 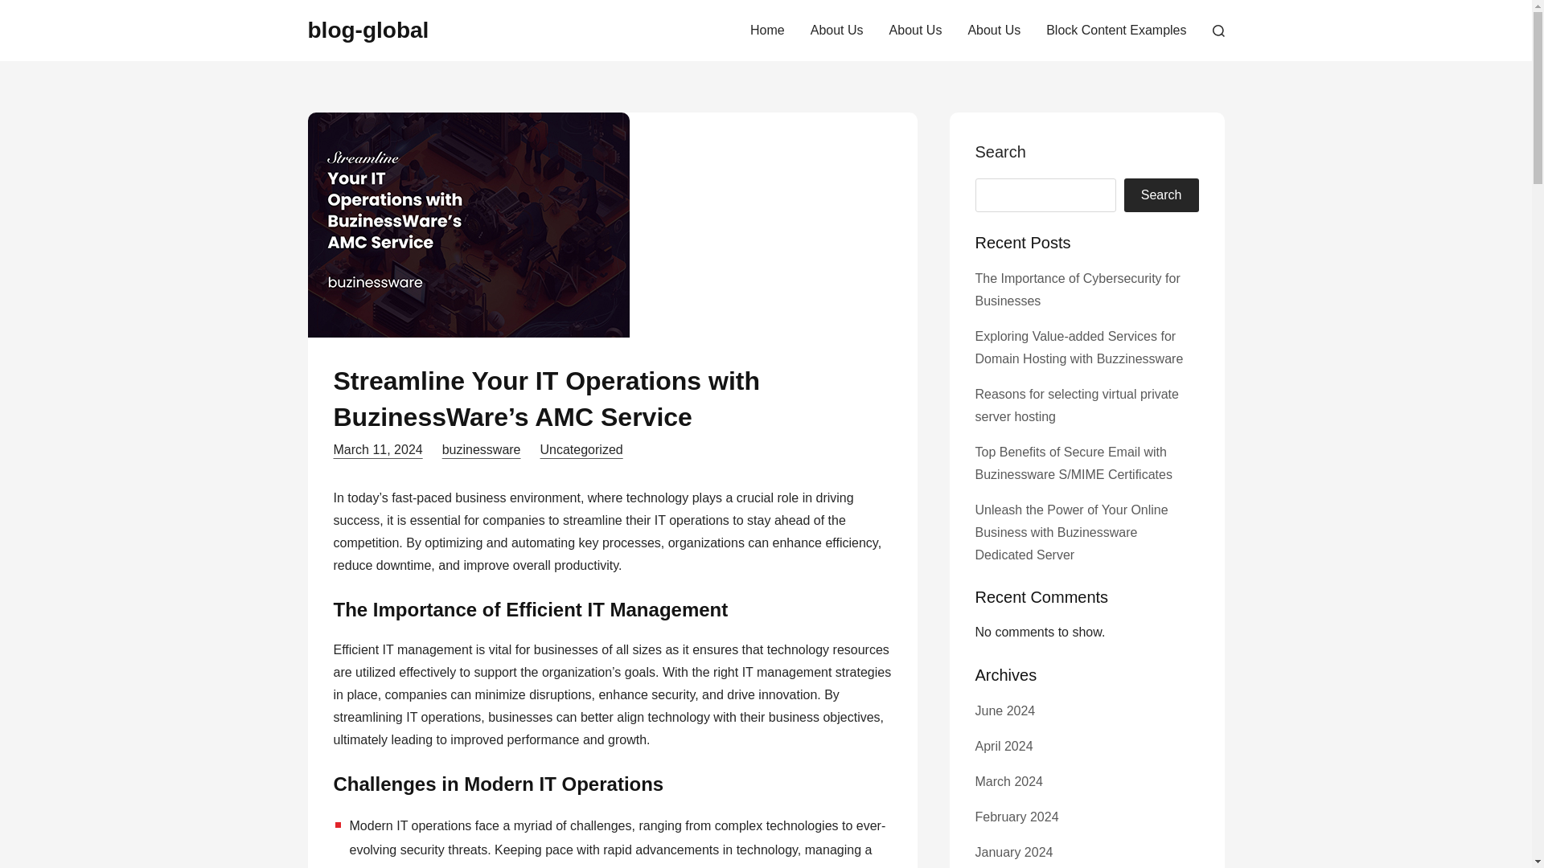 I want to click on buzinessware, so click(x=481, y=449).